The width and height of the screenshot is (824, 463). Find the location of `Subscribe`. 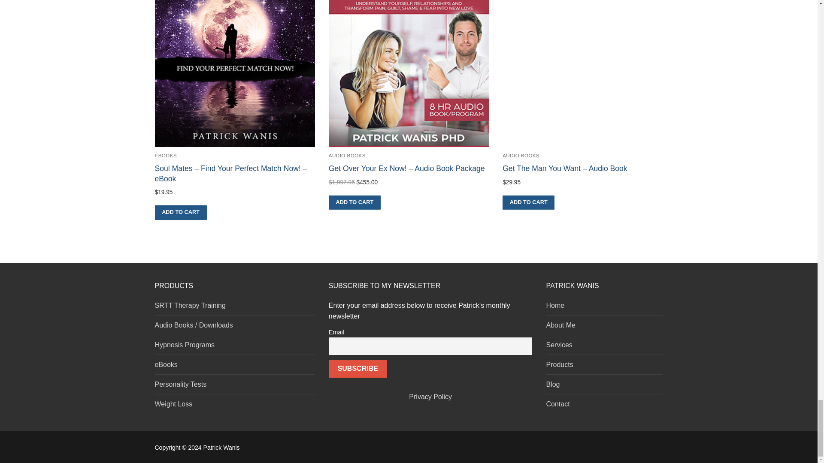

Subscribe is located at coordinates (358, 369).